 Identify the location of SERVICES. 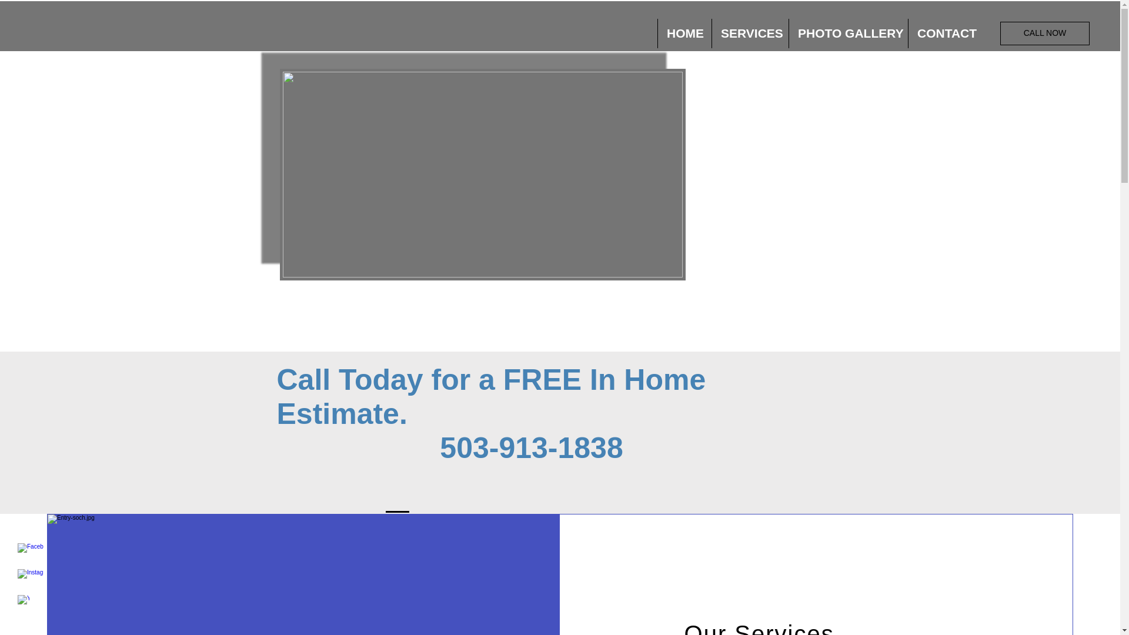
(749, 34).